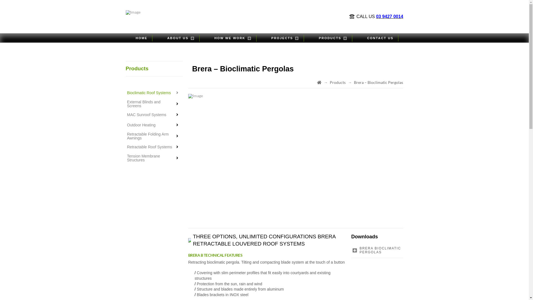  I want to click on Home, so click(319, 82).